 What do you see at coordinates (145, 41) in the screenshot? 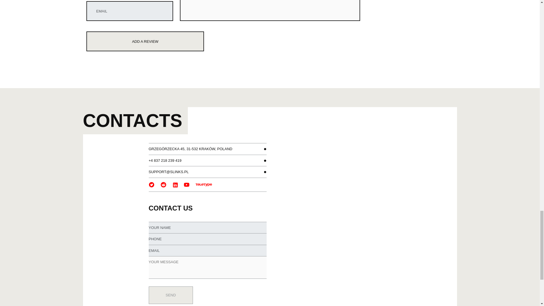
I see `Add a review` at bounding box center [145, 41].